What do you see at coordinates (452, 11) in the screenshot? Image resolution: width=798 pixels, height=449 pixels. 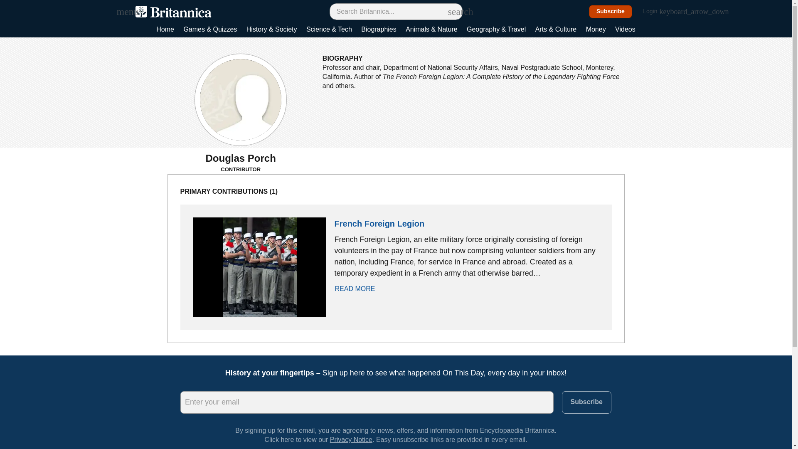 I see `Click here to search` at bounding box center [452, 11].